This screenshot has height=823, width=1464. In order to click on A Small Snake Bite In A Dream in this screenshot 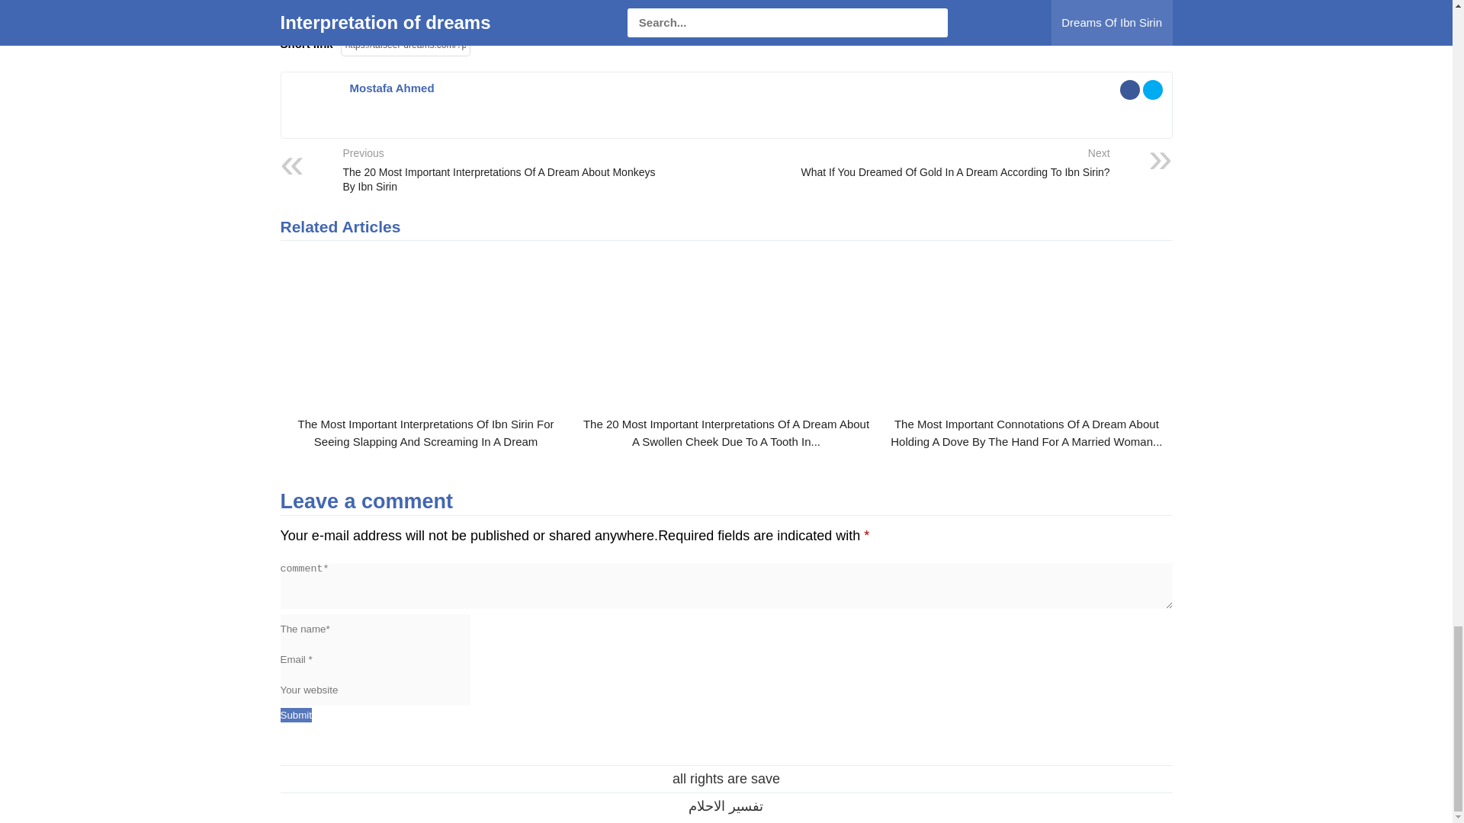, I will do `click(551, 14)`.